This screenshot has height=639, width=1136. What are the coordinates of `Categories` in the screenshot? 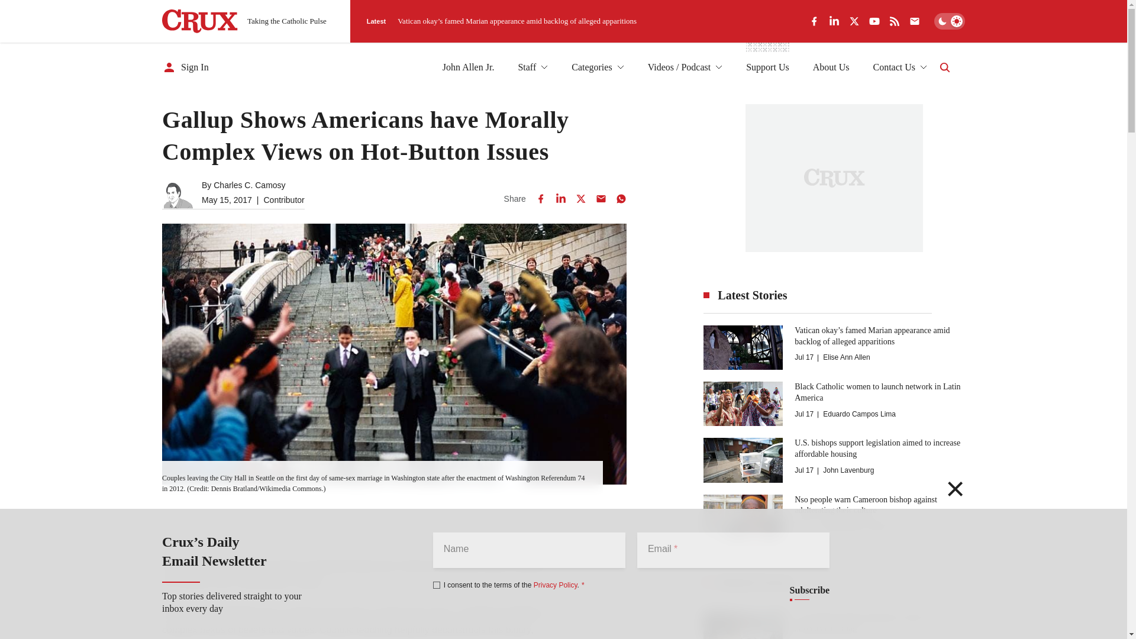 It's located at (598, 67).